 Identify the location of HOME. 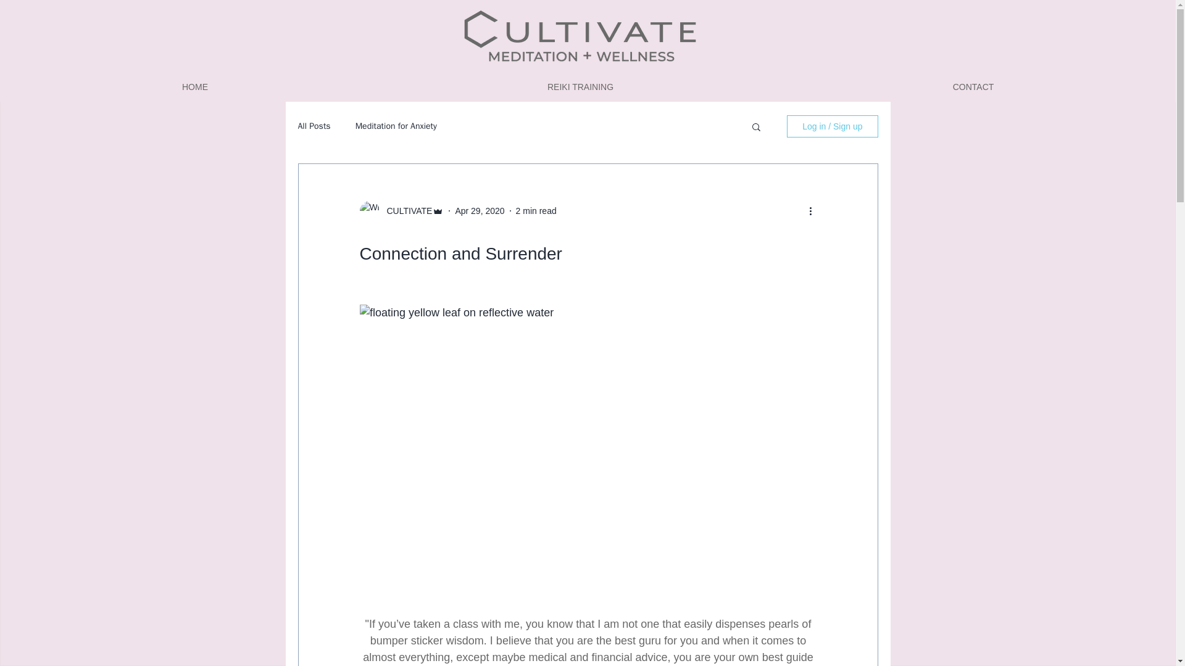
(195, 86).